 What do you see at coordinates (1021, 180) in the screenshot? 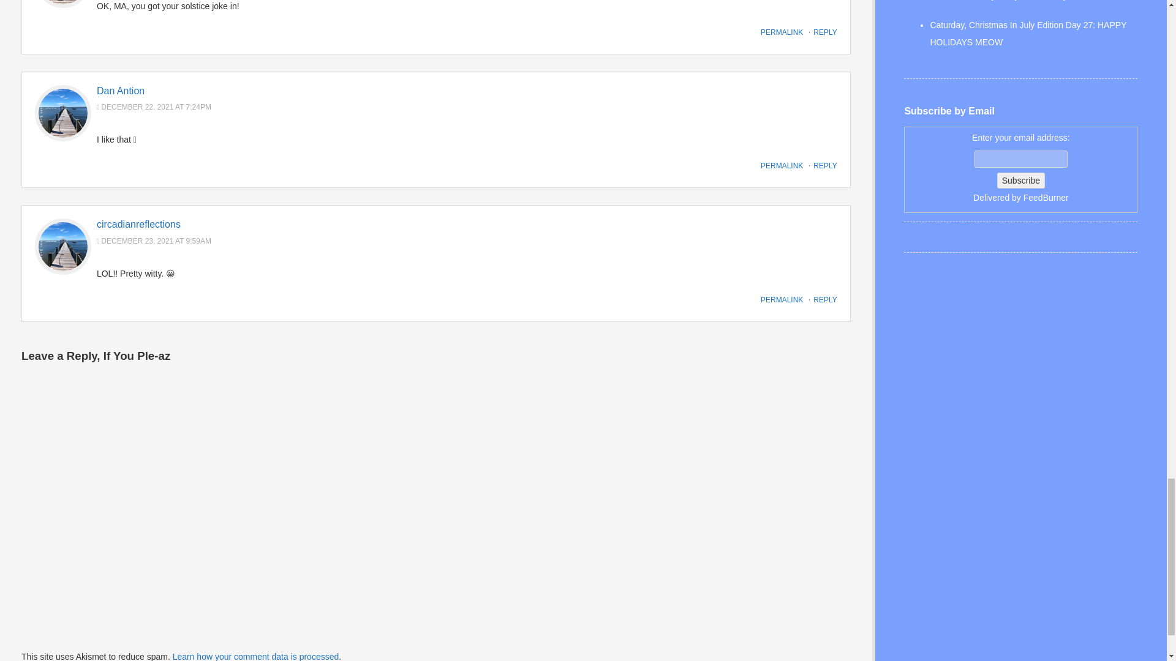
I see `Subscribe` at bounding box center [1021, 180].